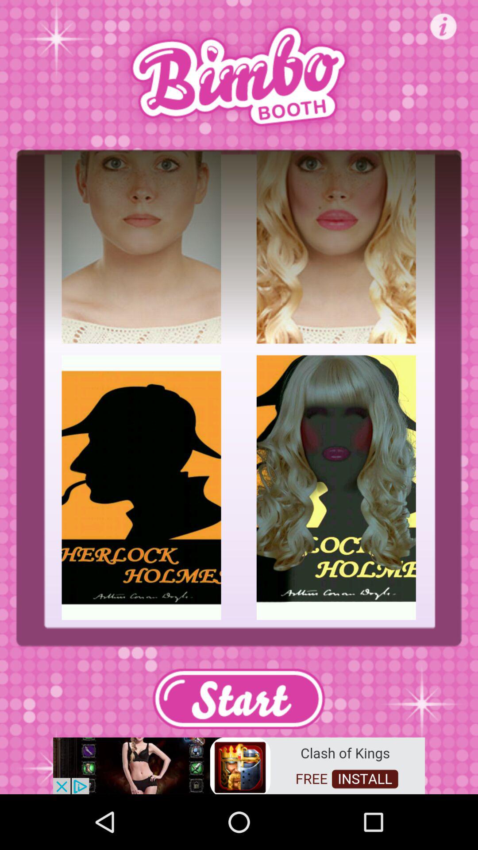 This screenshot has width=478, height=850. I want to click on click to view advertisement, so click(239, 765).